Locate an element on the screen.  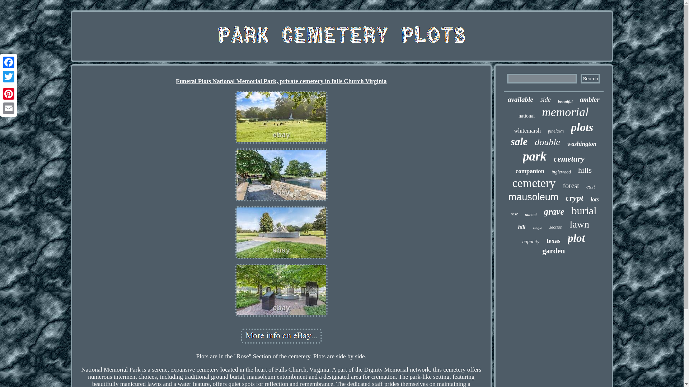
ambler is located at coordinates (590, 100).